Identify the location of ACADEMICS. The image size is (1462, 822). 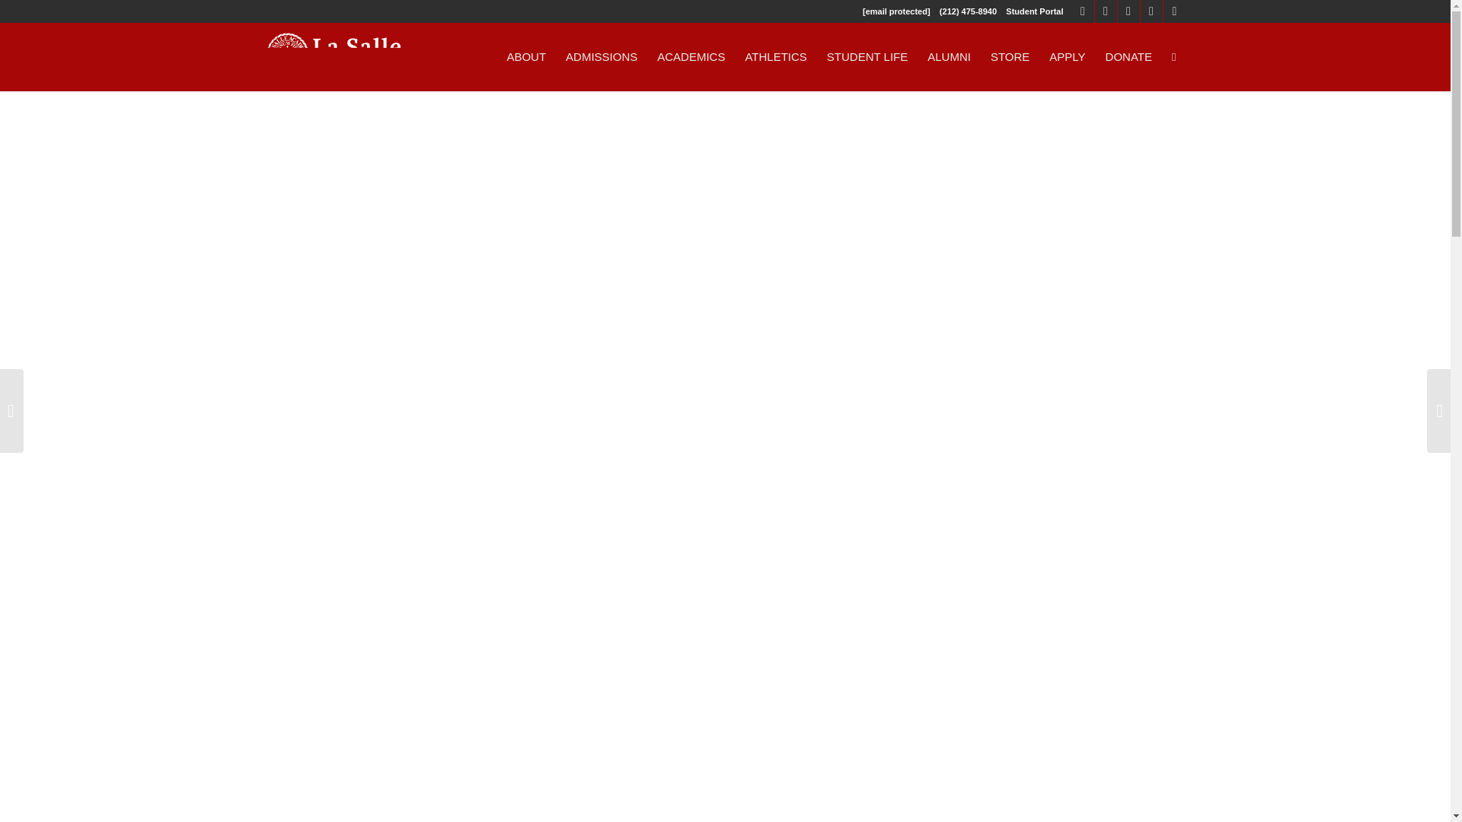
(691, 56).